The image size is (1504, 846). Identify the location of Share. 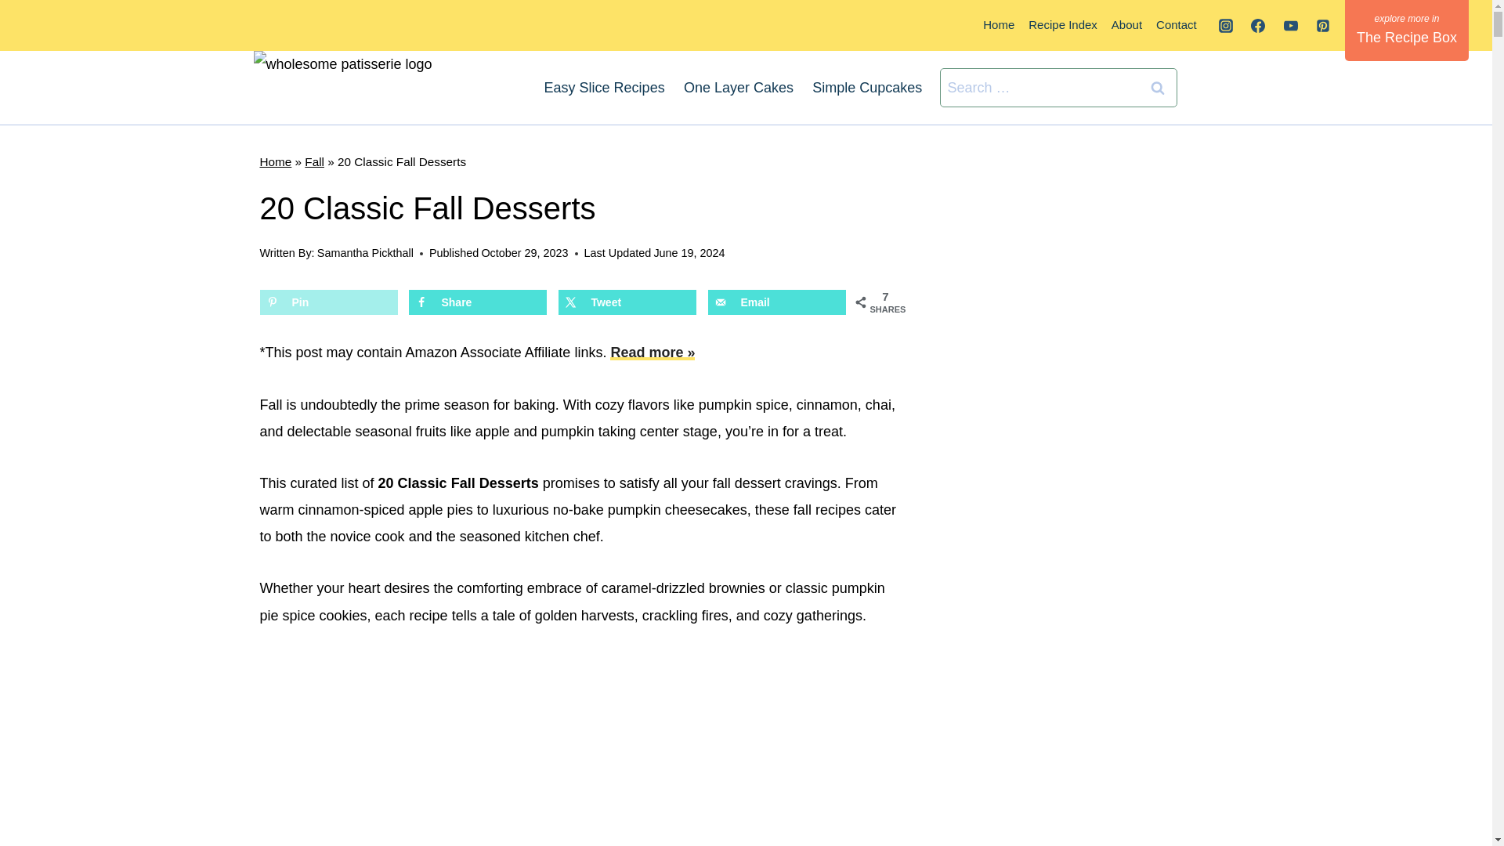
(478, 302).